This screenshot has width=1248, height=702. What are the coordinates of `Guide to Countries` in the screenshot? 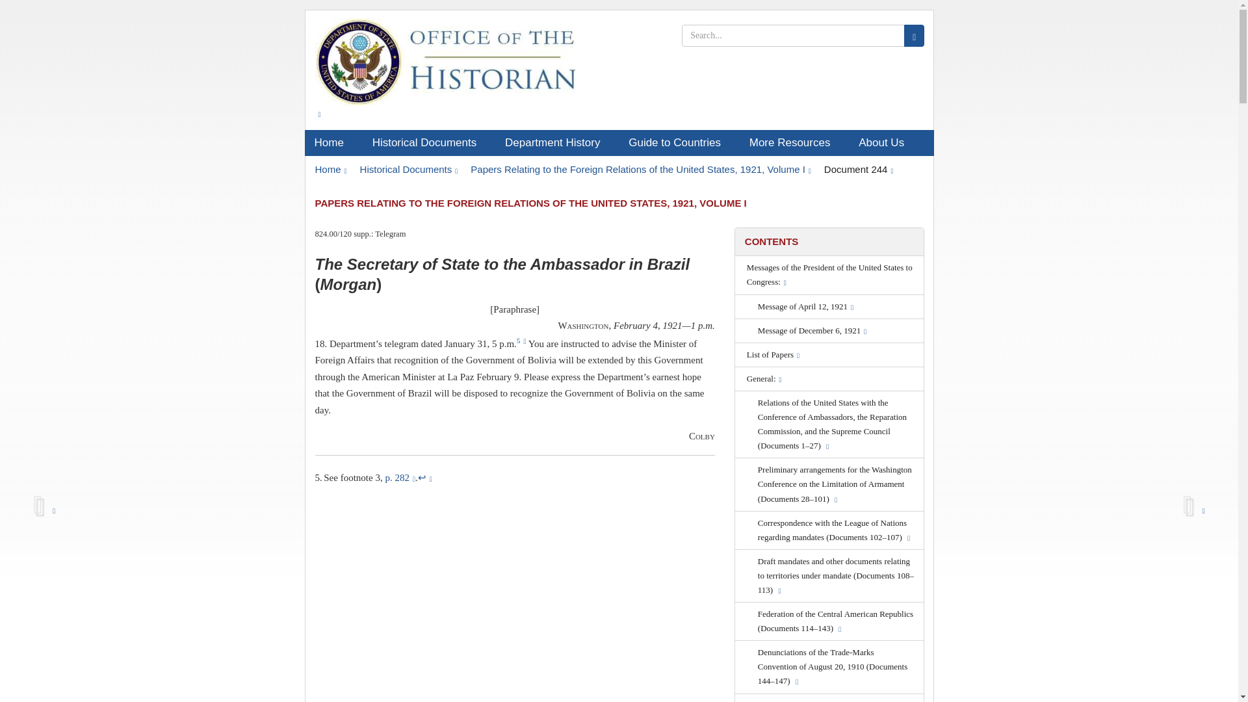 It's located at (679, 142).